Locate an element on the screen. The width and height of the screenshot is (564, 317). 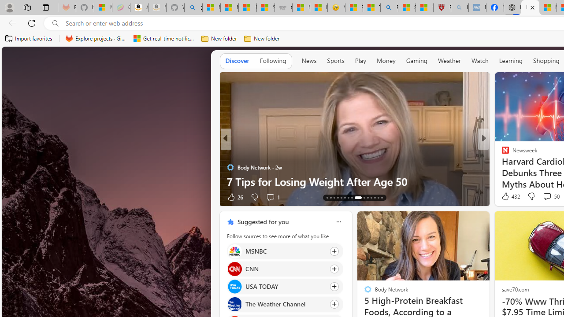
432 Like is located at coordinates (510, 196).